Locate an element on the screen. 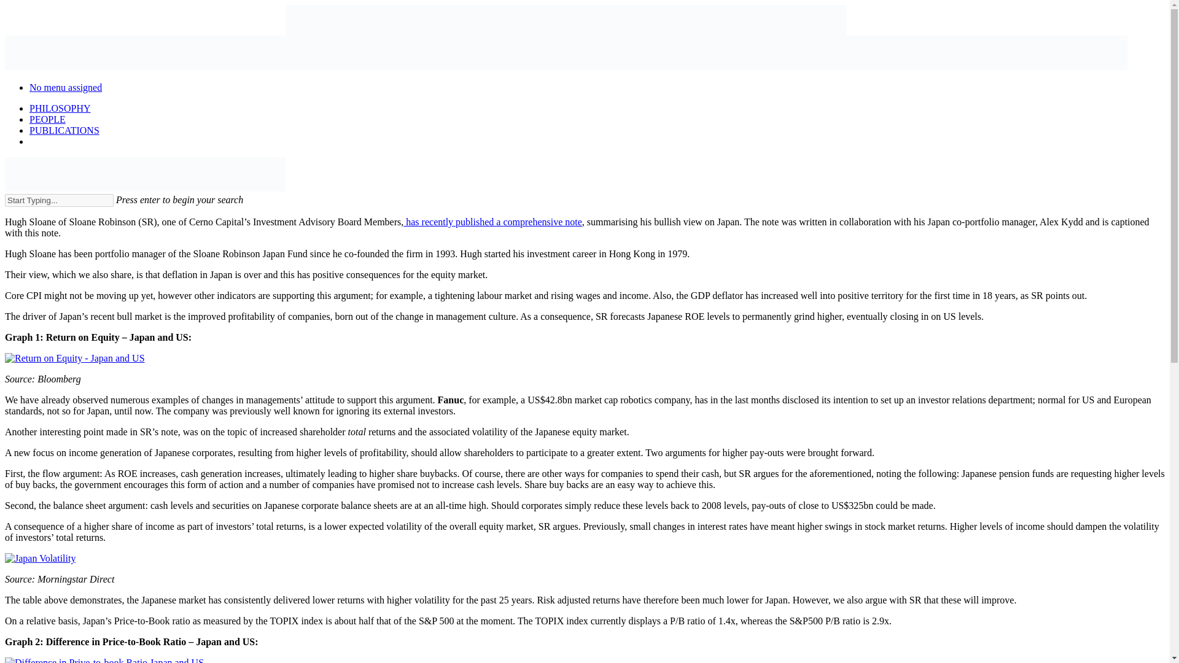 The height and width of the screenshot is (663, 1179). Start Typing... is located at coordinates (59, 200).